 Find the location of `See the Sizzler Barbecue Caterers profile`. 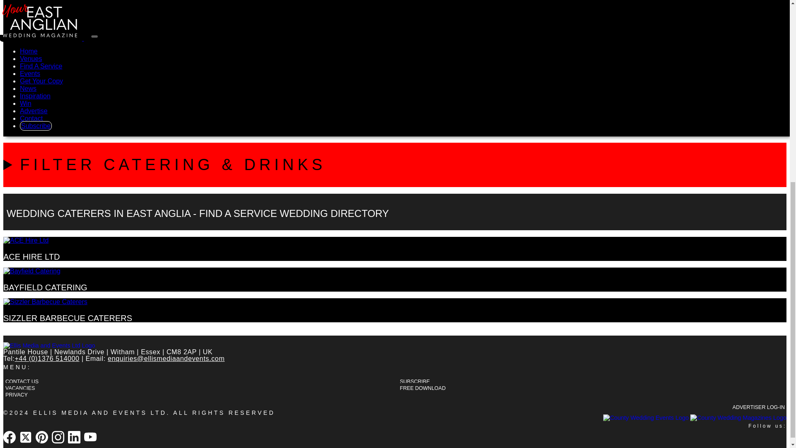

See the Sizzler Barbecue Caterers profile is located at coordinates (67, 318).